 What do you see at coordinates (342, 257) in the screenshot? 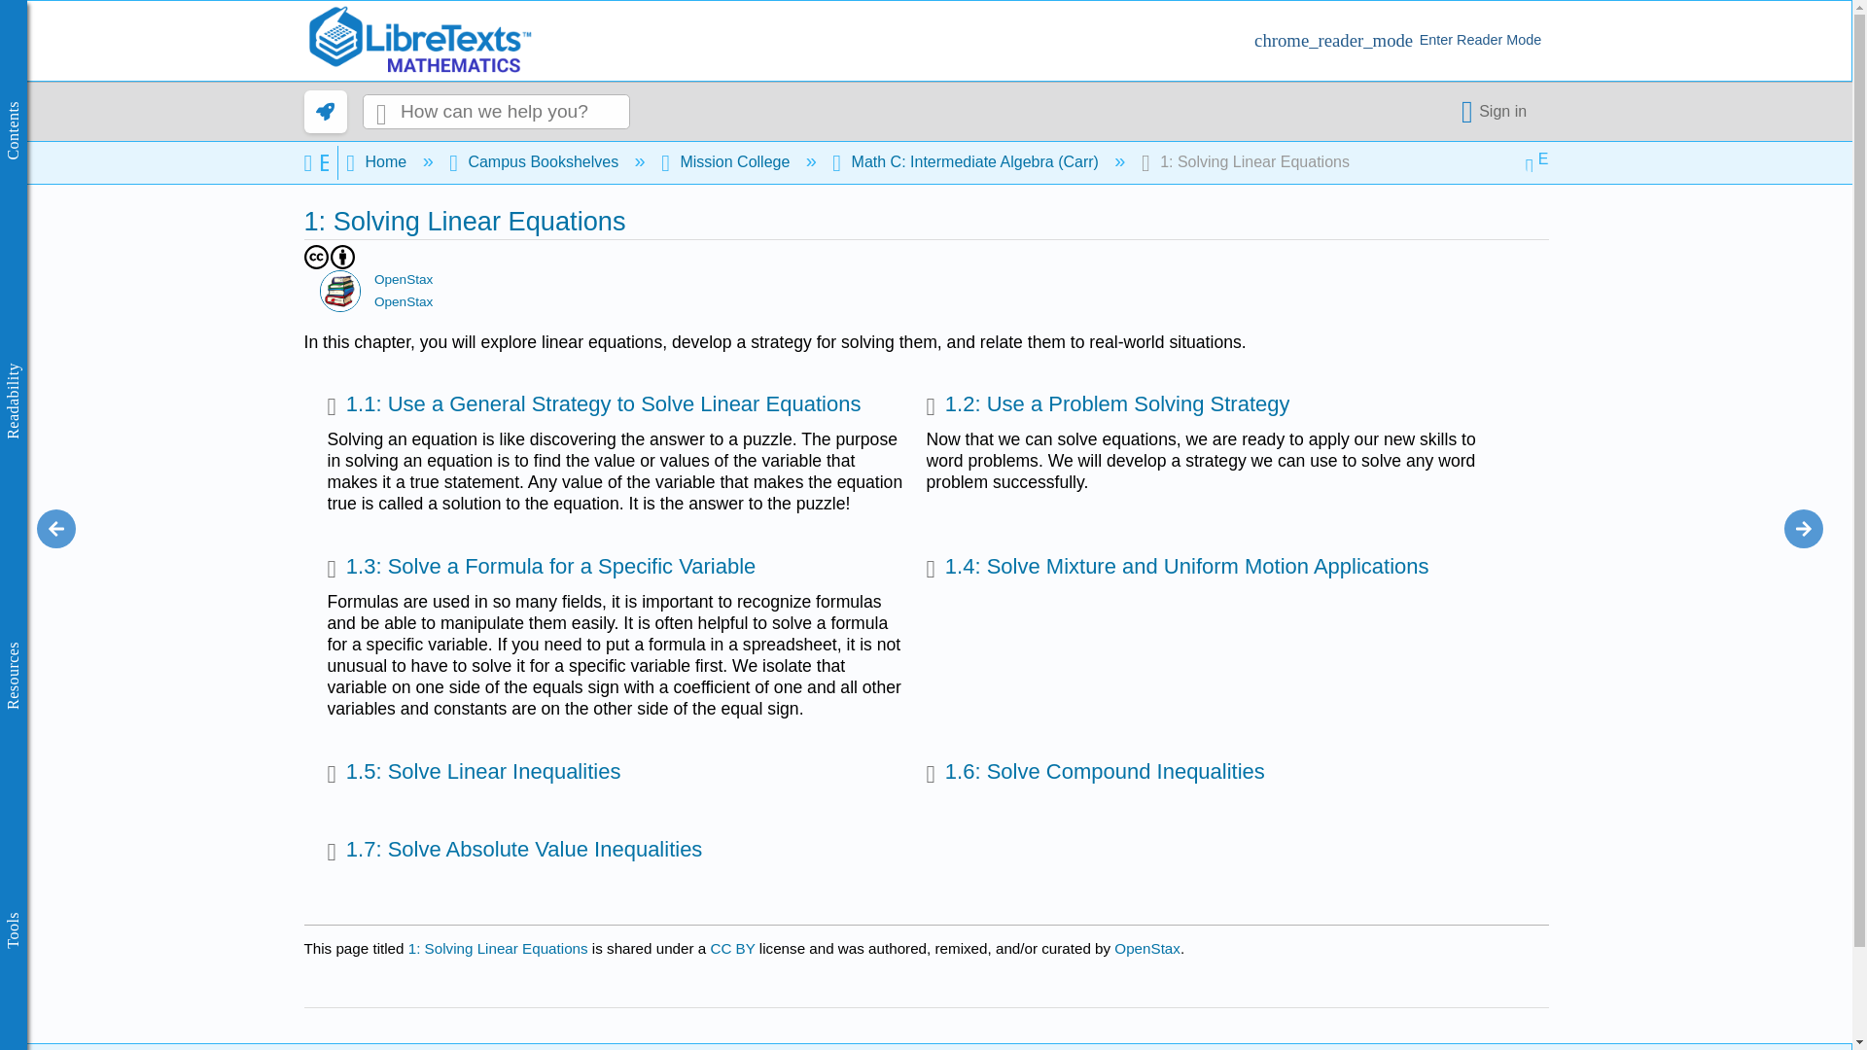
I see `BY` at bounding box center [342, 257].